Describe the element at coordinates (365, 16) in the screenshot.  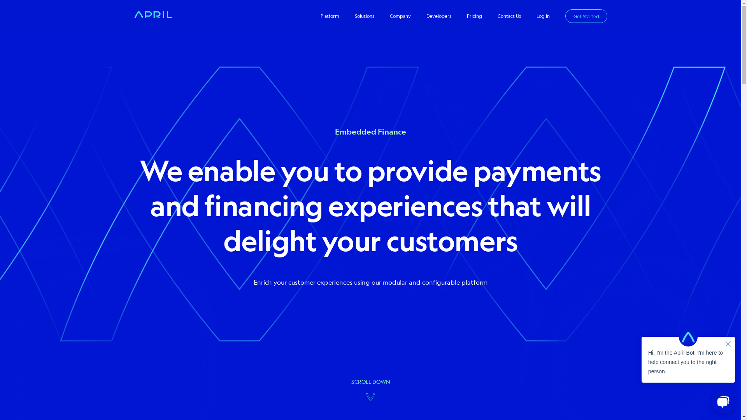
I see `Solutions` at that location.